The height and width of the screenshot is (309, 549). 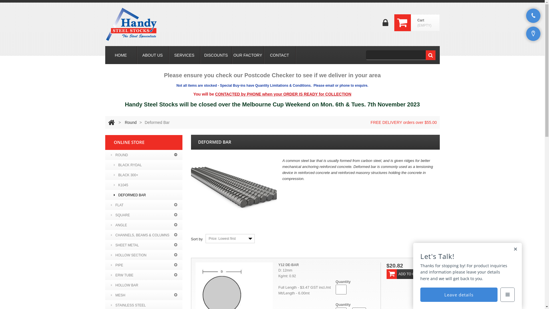 I want to click on ANGLE, so click(x=144, y=225).